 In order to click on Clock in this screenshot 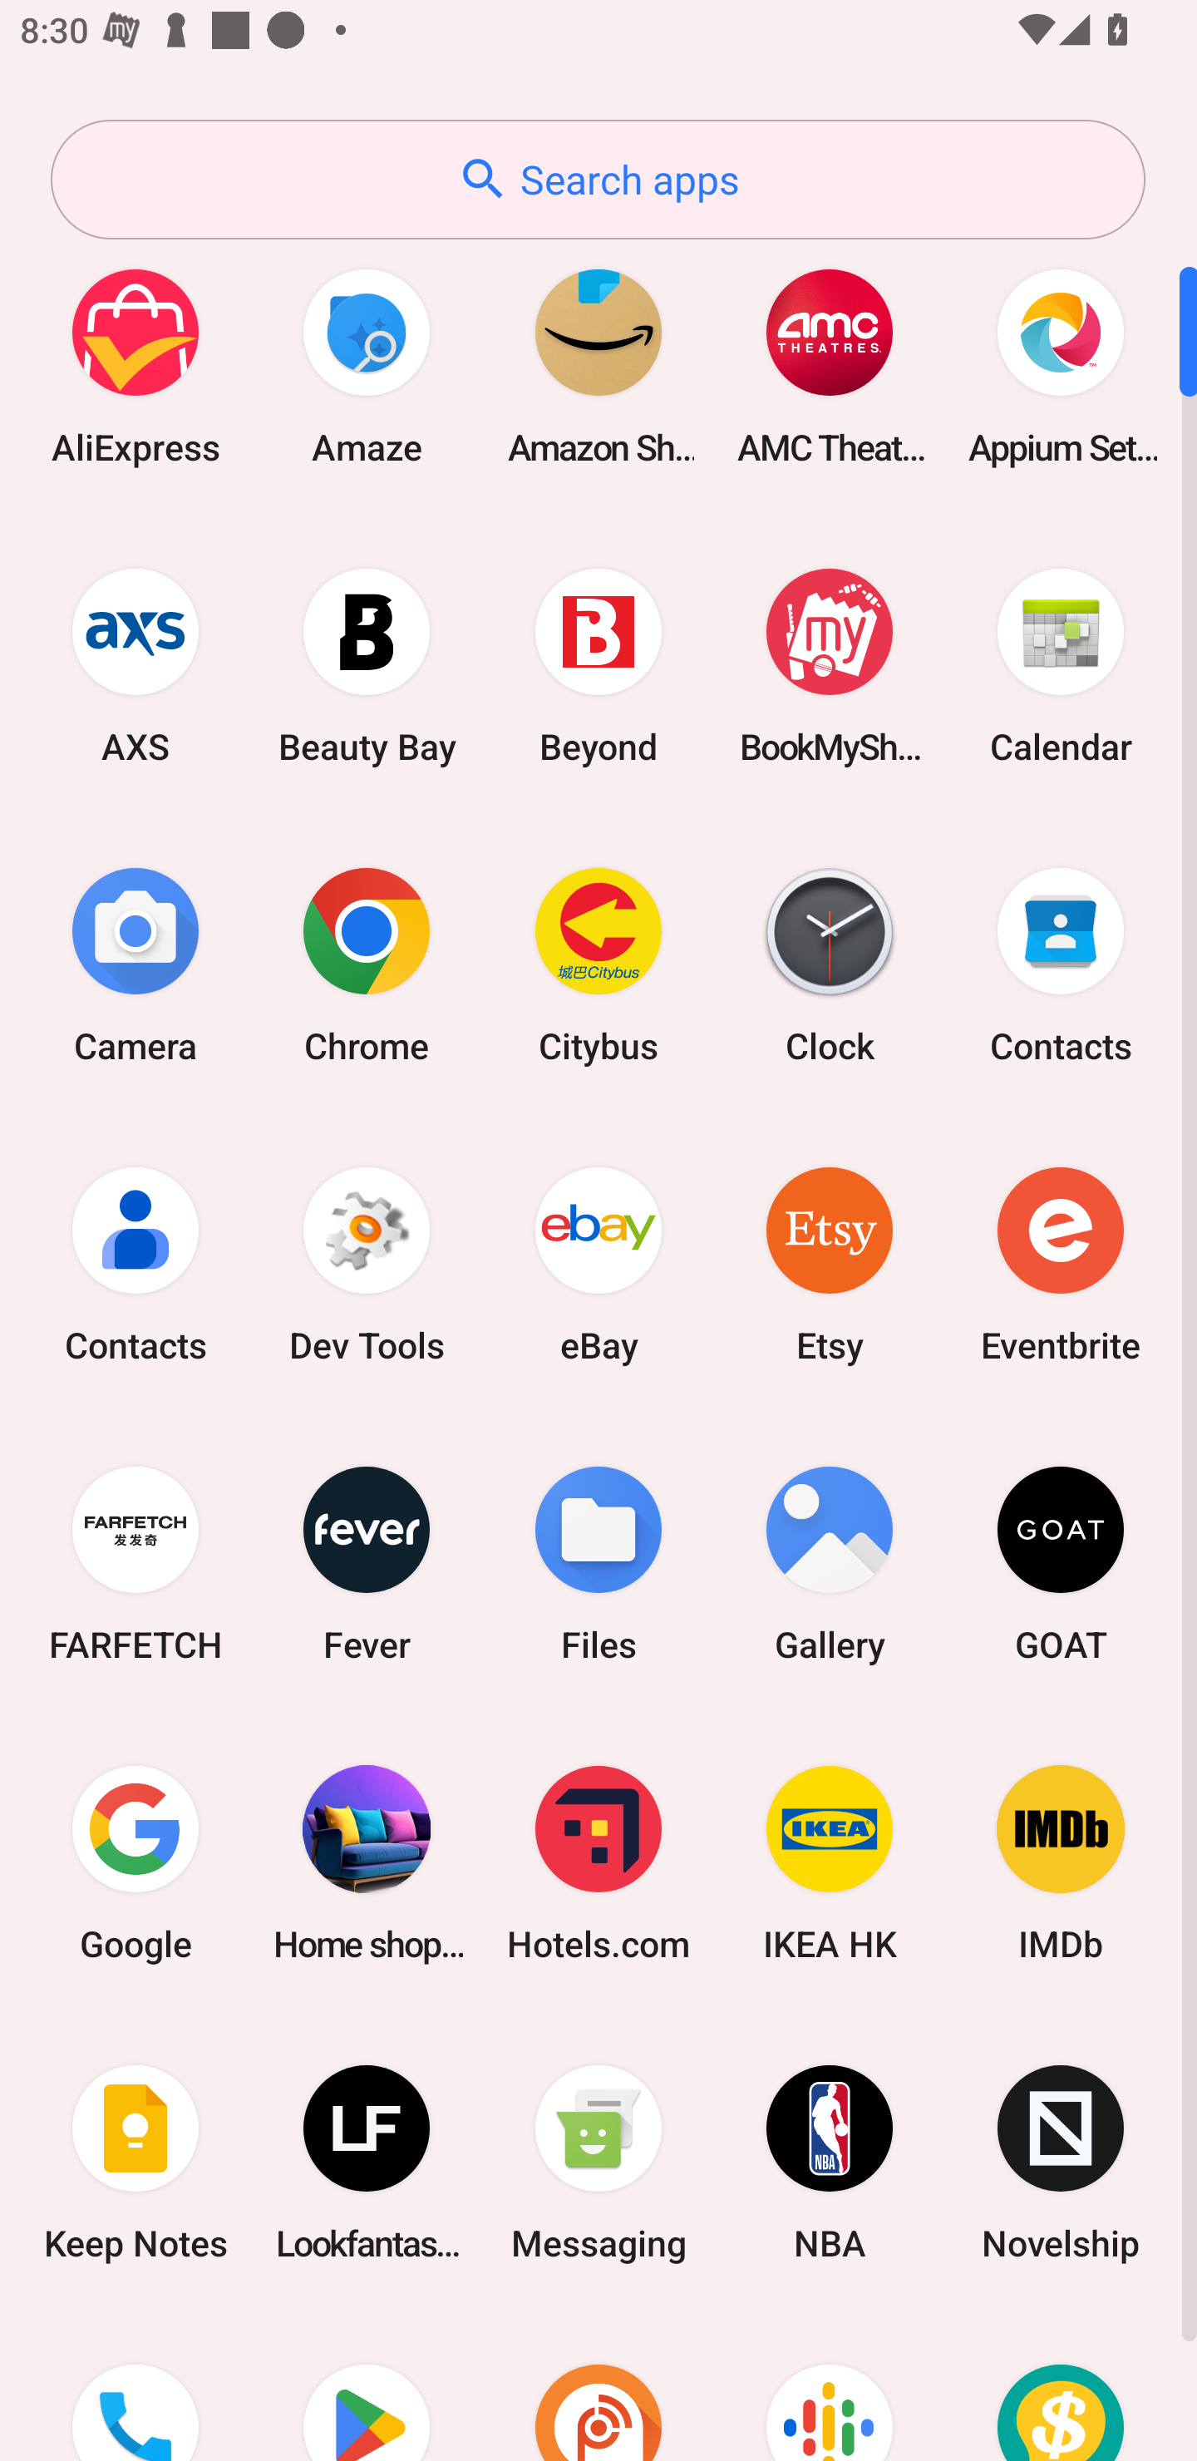, I will do `click(830, 964)`.